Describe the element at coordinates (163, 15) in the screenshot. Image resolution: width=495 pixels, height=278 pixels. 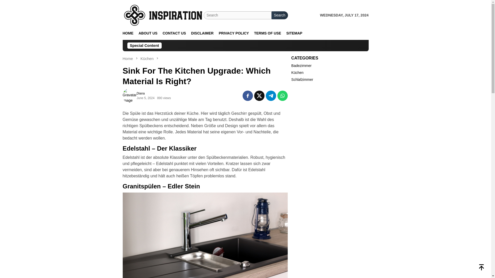
I see `Deko ideen` at that location.